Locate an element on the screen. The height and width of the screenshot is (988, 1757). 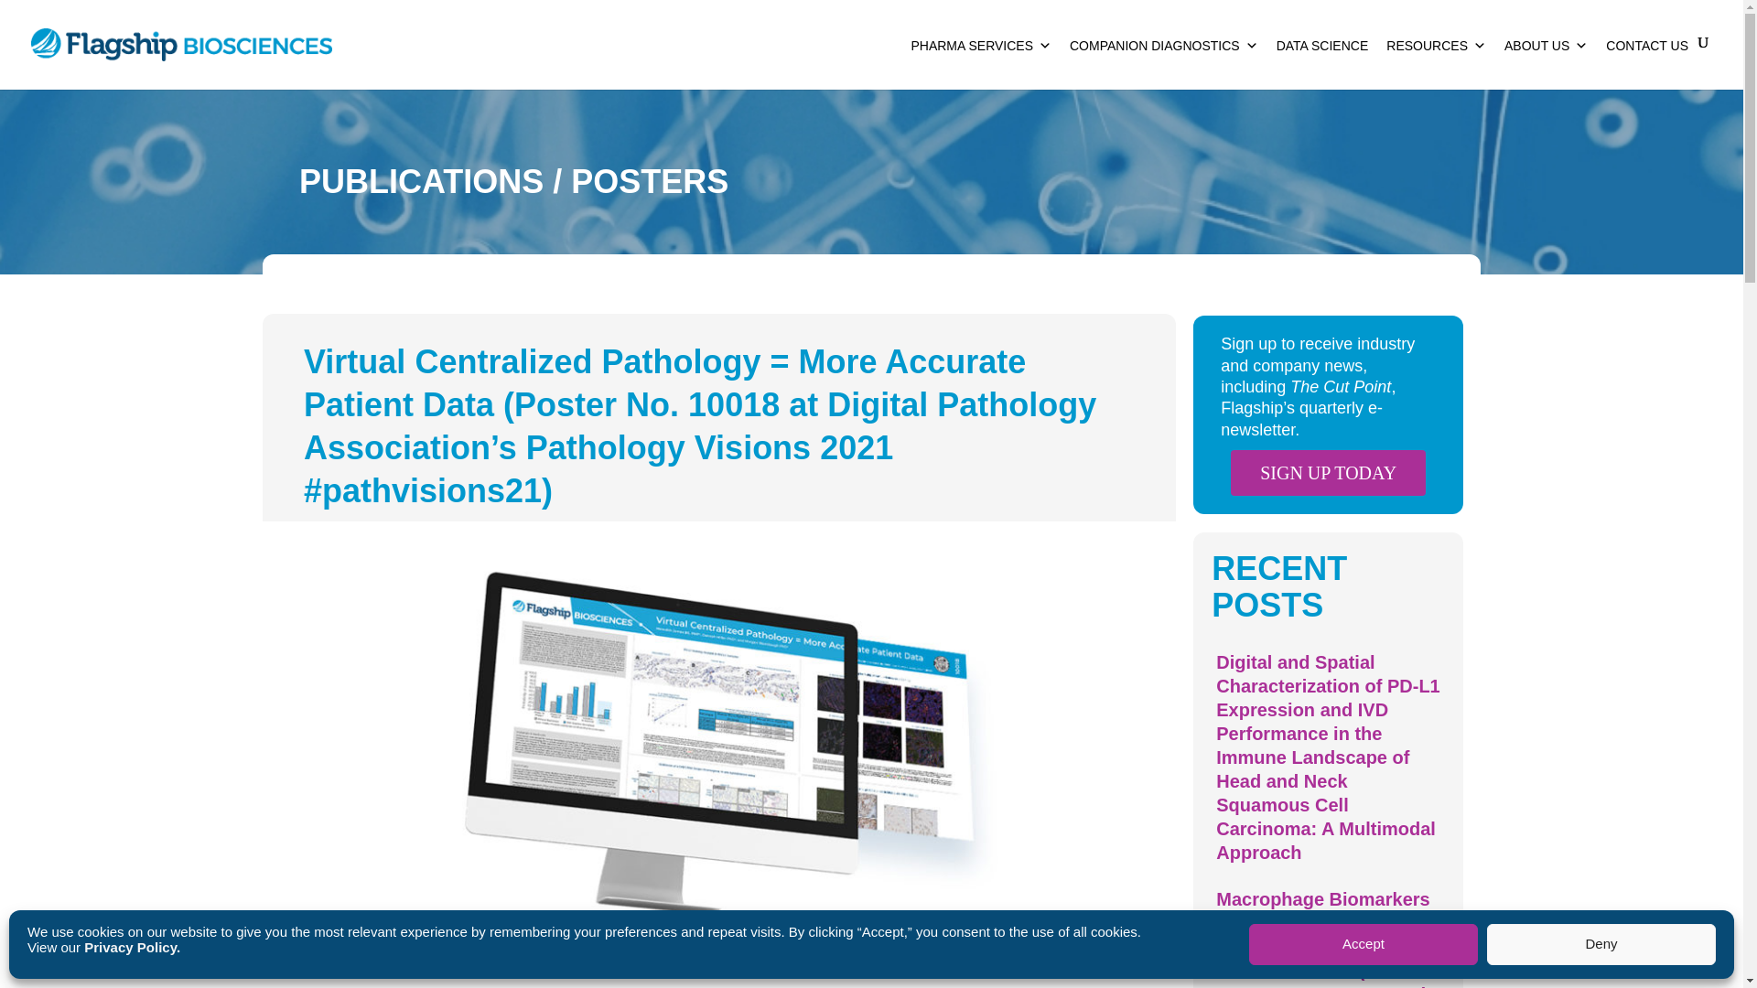
ABOUT US is located at coordinates (1546, 62).